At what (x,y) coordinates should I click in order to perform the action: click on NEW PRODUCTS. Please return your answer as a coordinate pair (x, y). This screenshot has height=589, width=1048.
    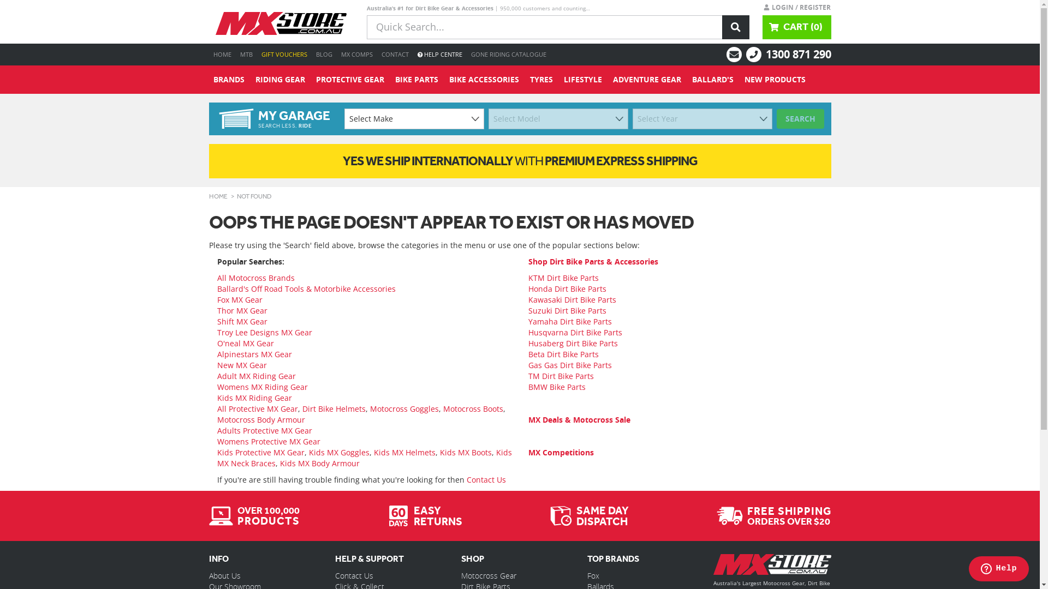
    Looking at the image, I should click on (775, 80).